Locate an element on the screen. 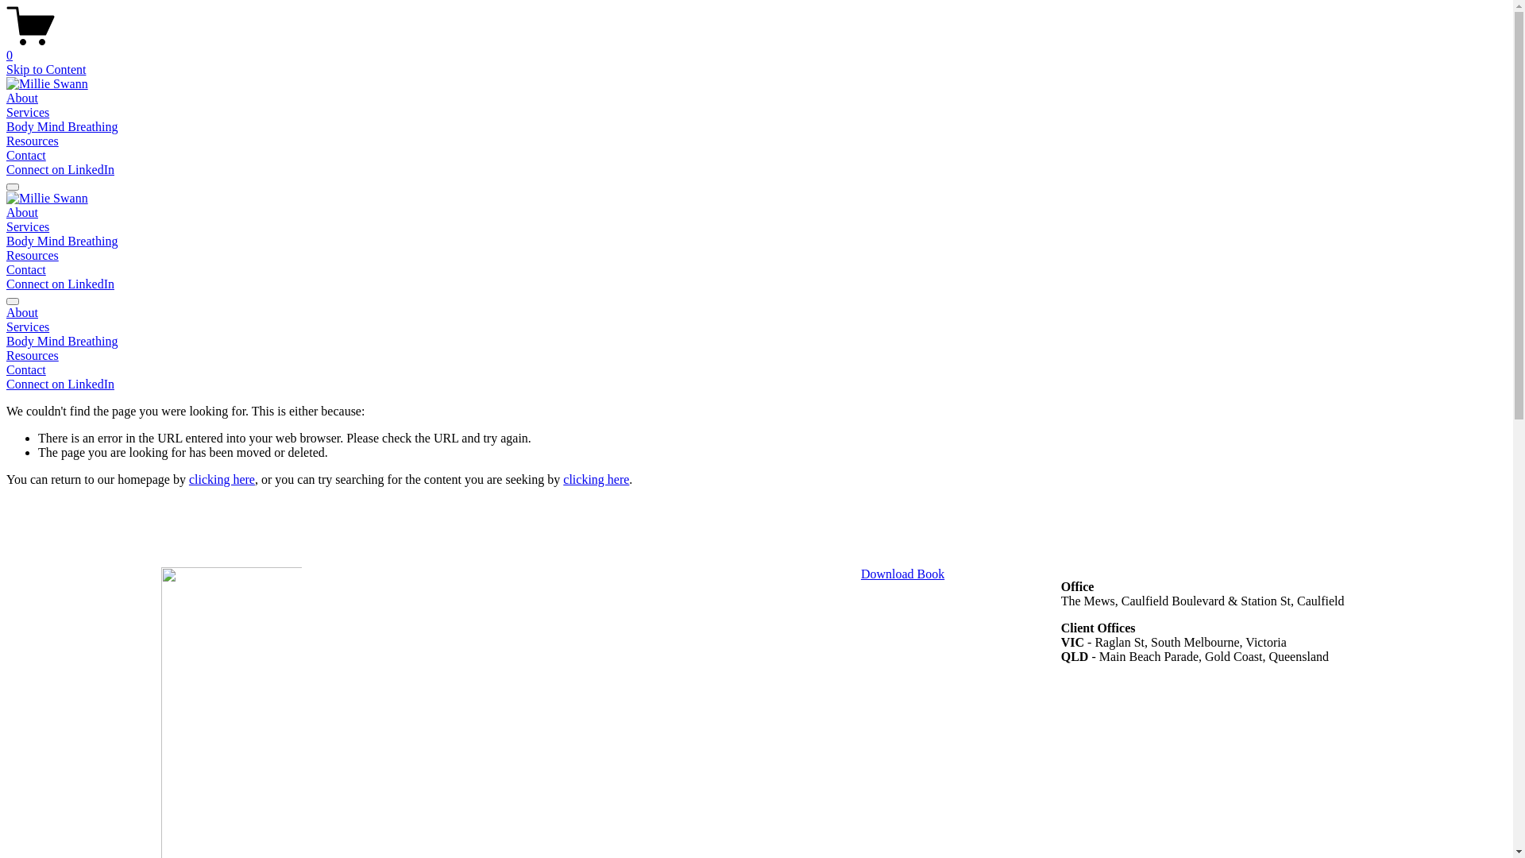  Body Mind Breathing is located at coordinates (62, 127).